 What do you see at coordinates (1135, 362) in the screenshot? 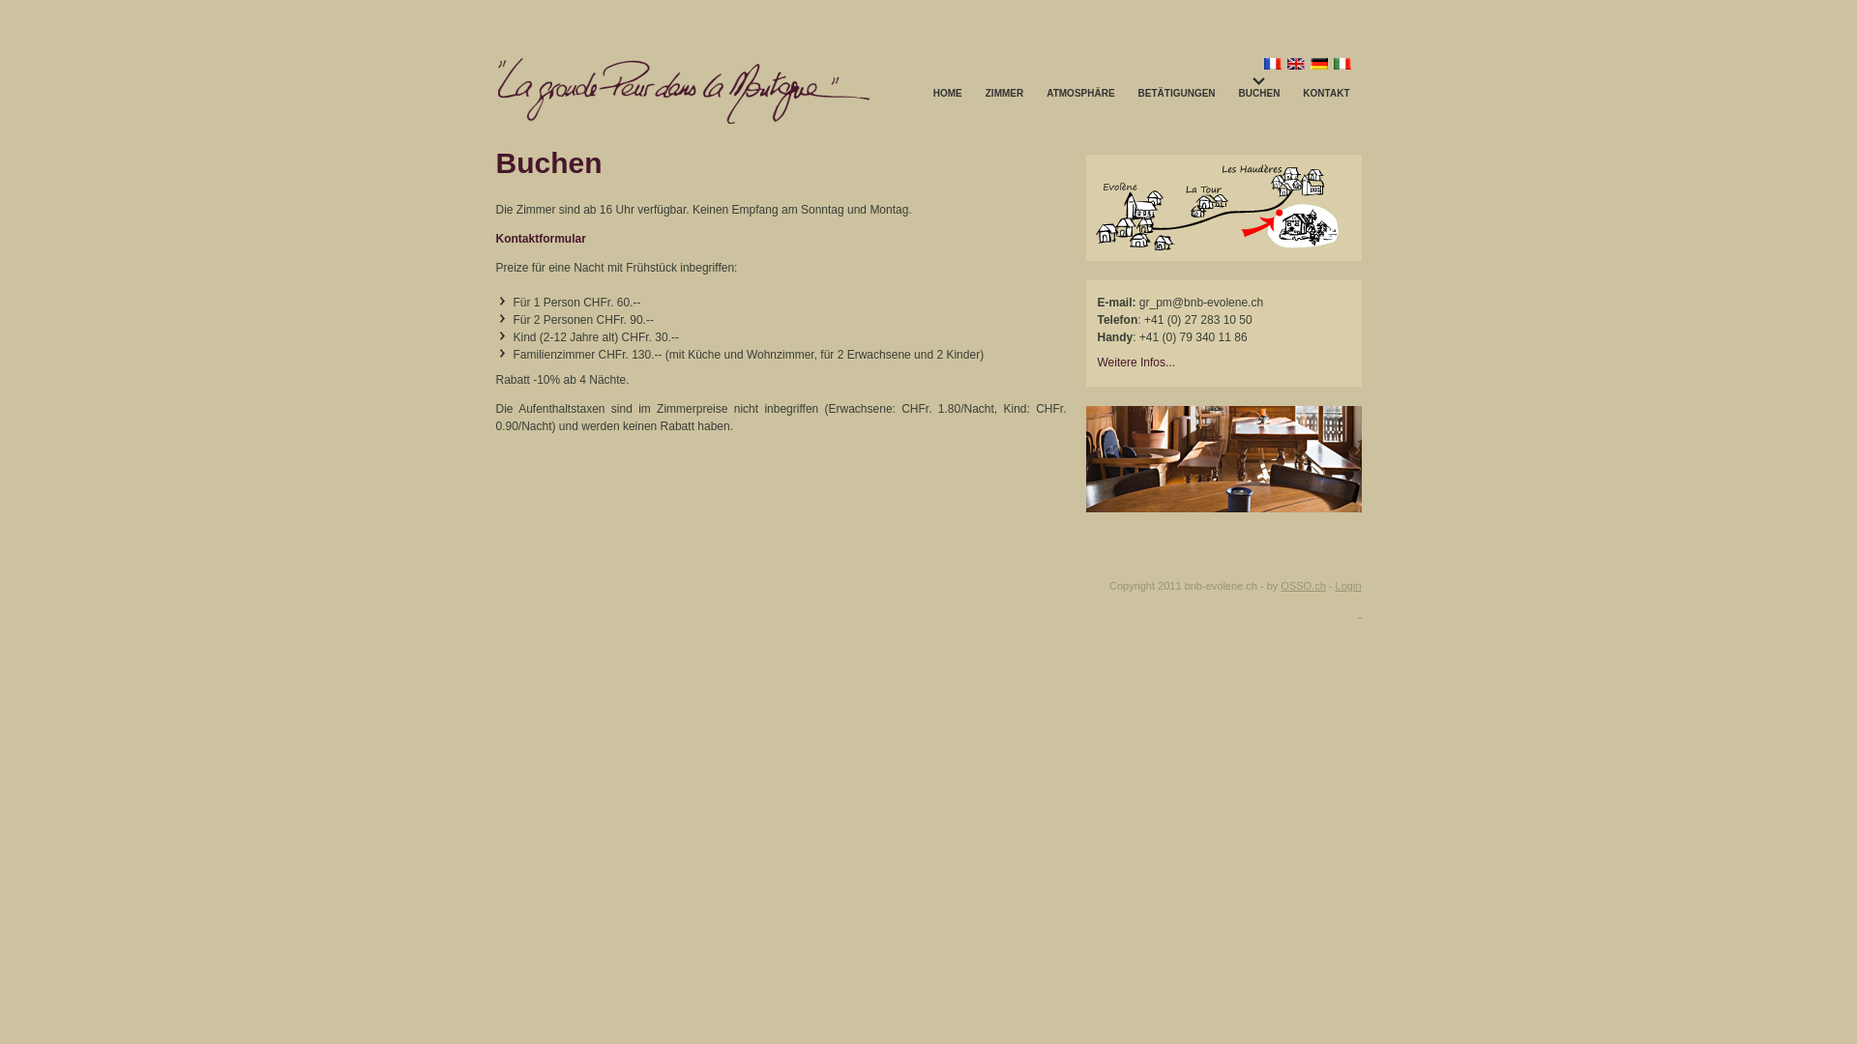
I see `Weitere Infos...` at bounding box center [1135, 362].